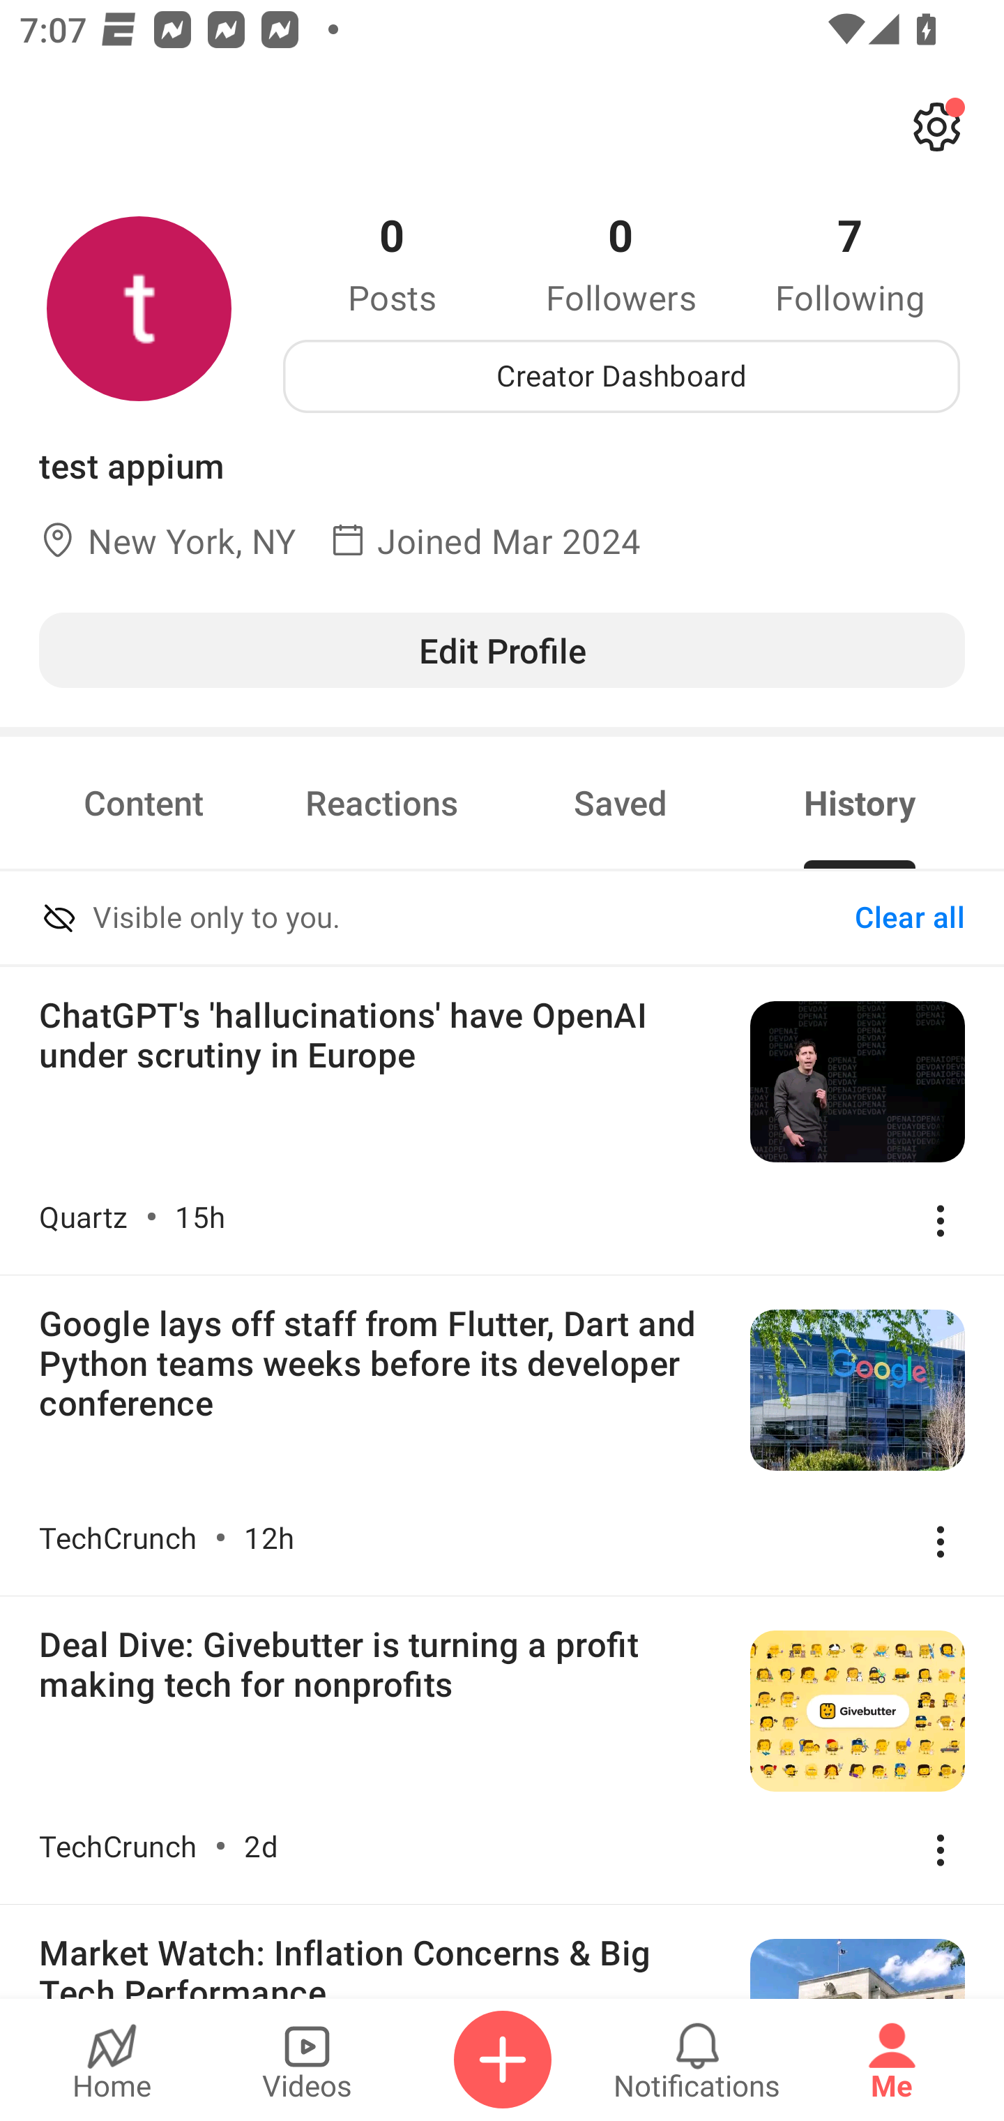 Image resolution: width=1004 pixels, height=2121 pixels. Describe the element at coordinates (909, 918) in the screenshot. I see `Clear all` at that location.